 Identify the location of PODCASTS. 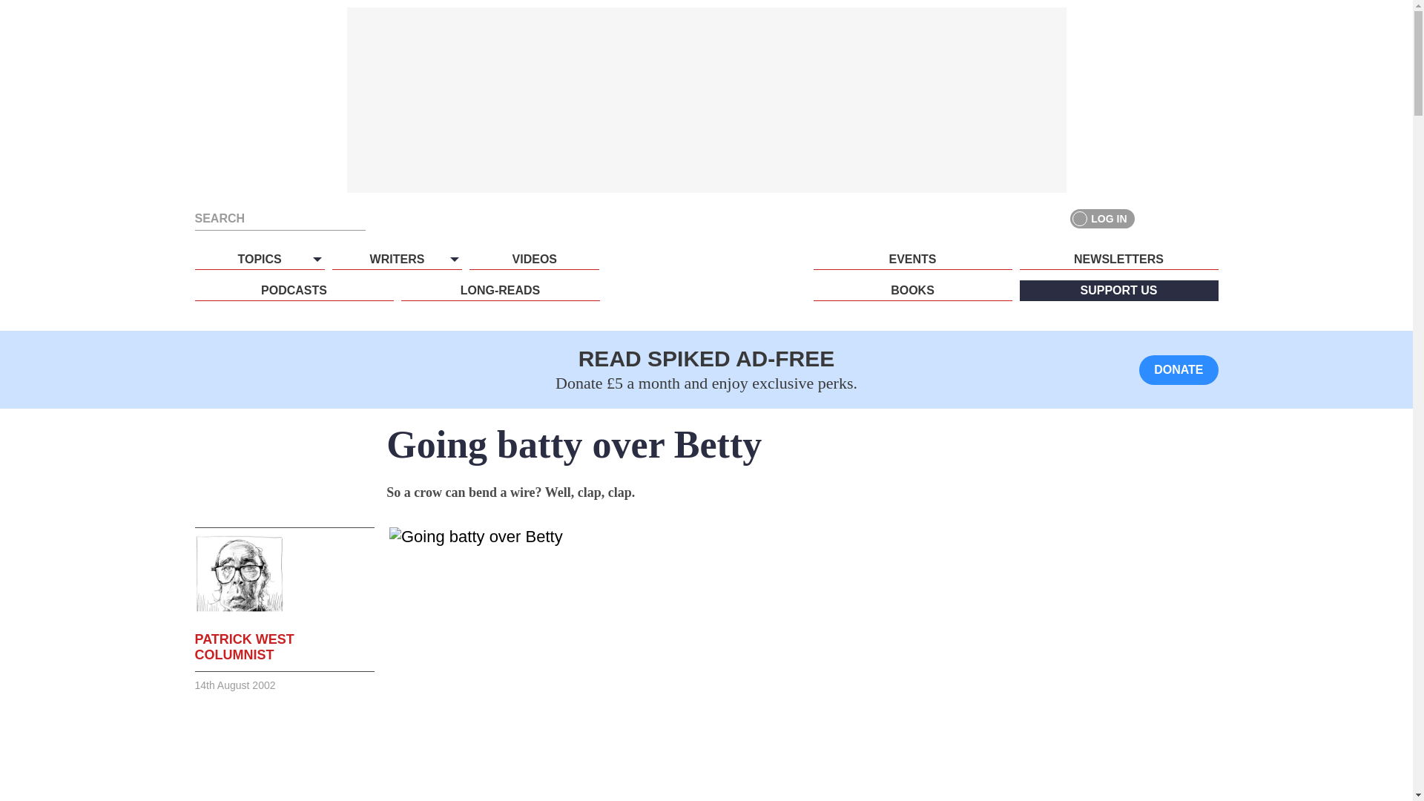
(293, 291).